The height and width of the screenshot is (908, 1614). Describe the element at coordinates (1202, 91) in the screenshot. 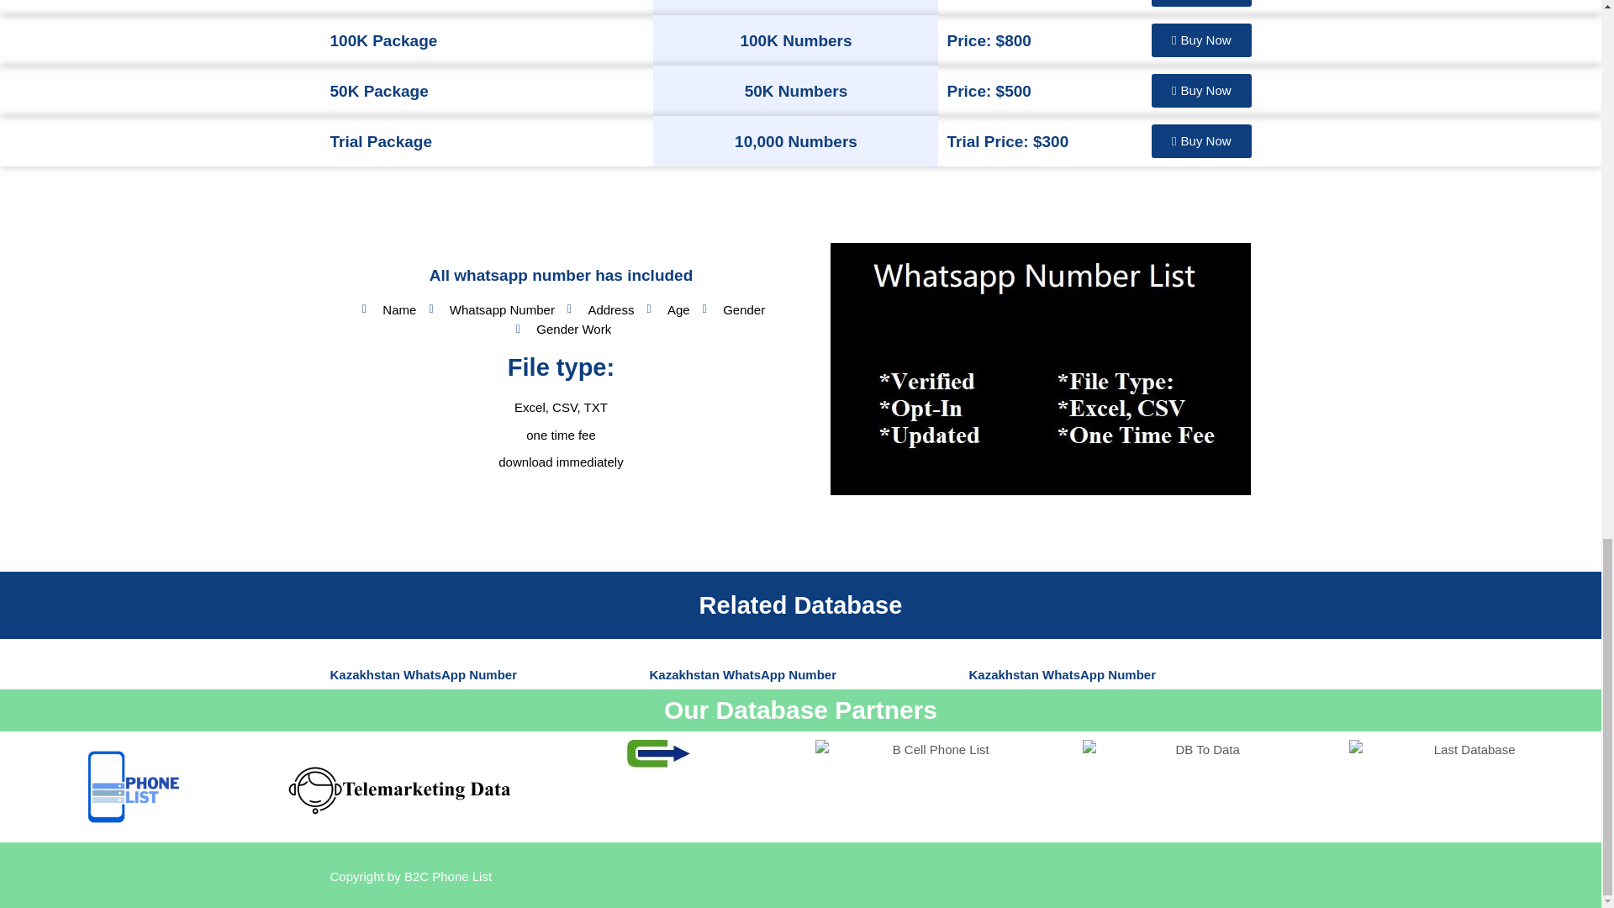

I see `Buy Now` at that location.